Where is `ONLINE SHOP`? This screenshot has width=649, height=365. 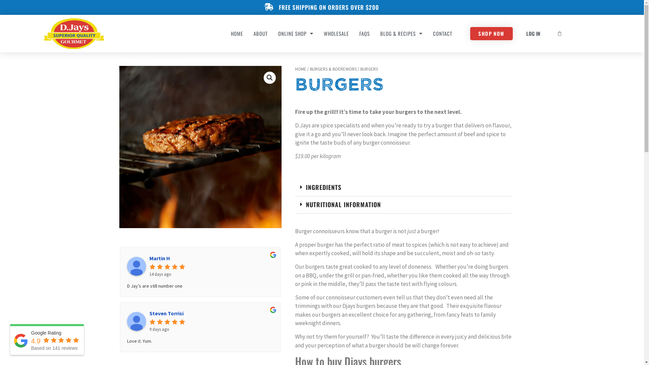 ONLINE SHOP is located at coordinates (296, 33).